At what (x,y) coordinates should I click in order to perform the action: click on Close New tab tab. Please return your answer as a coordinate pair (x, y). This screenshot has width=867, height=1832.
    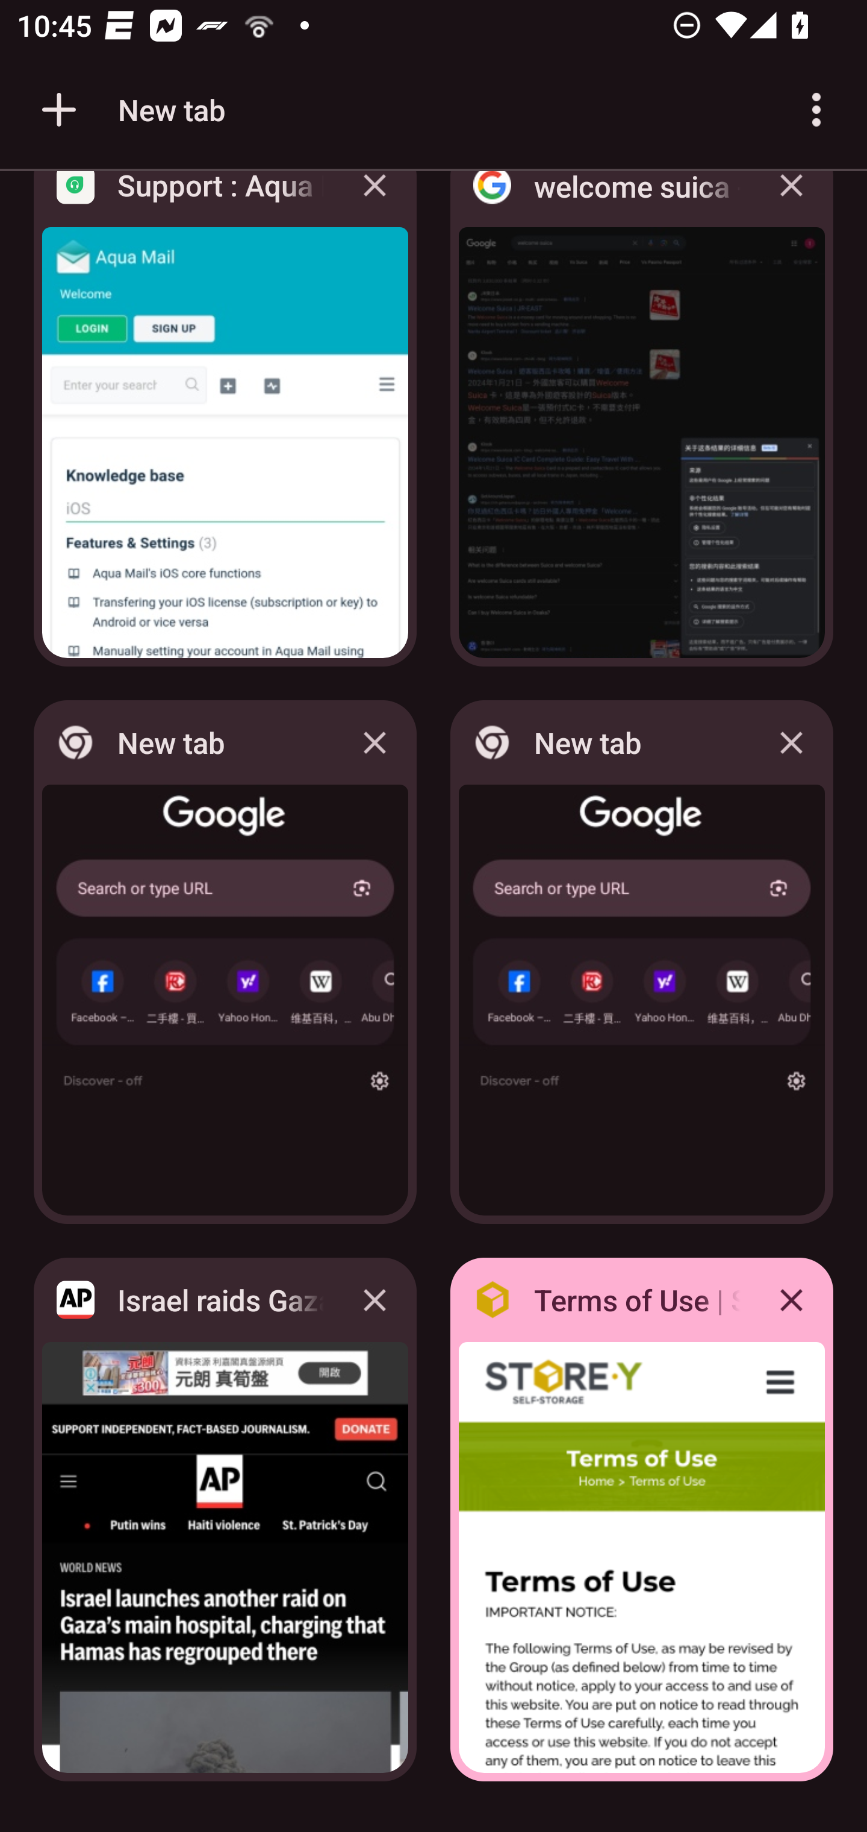
    Looking at the image, I should click on (791, 742).